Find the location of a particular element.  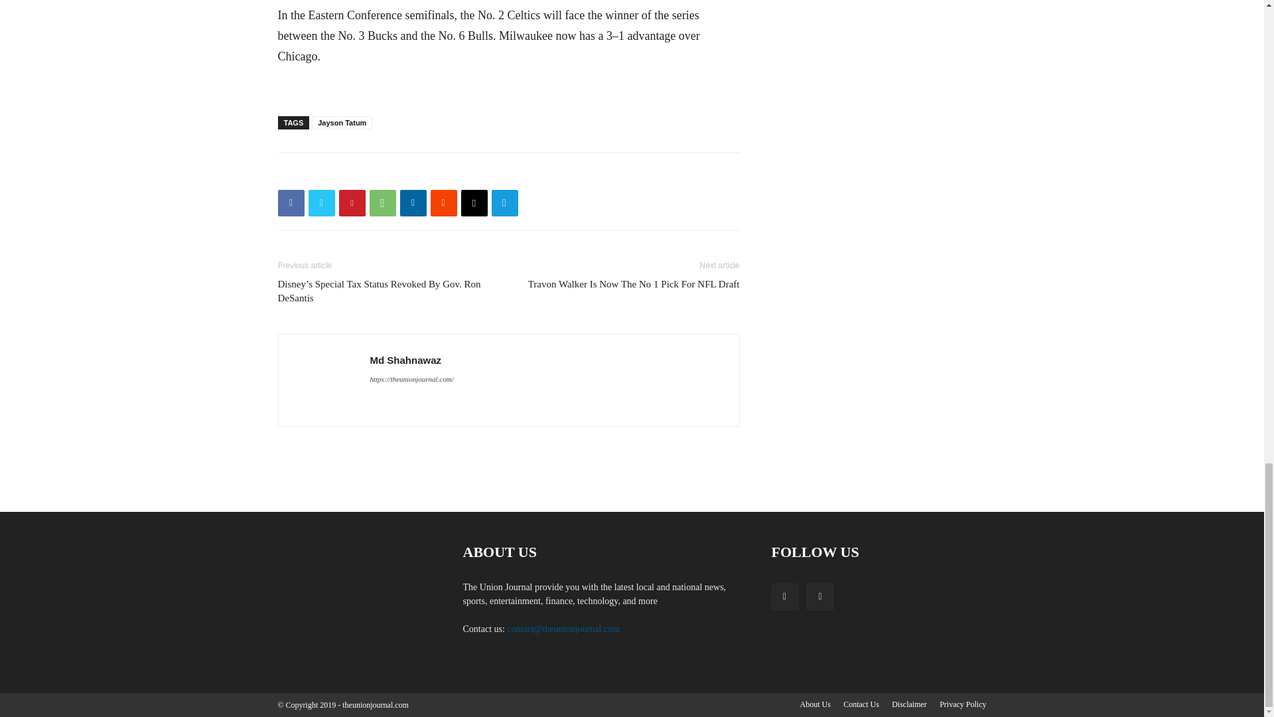

Facebook is located at coordinates (291, 203).